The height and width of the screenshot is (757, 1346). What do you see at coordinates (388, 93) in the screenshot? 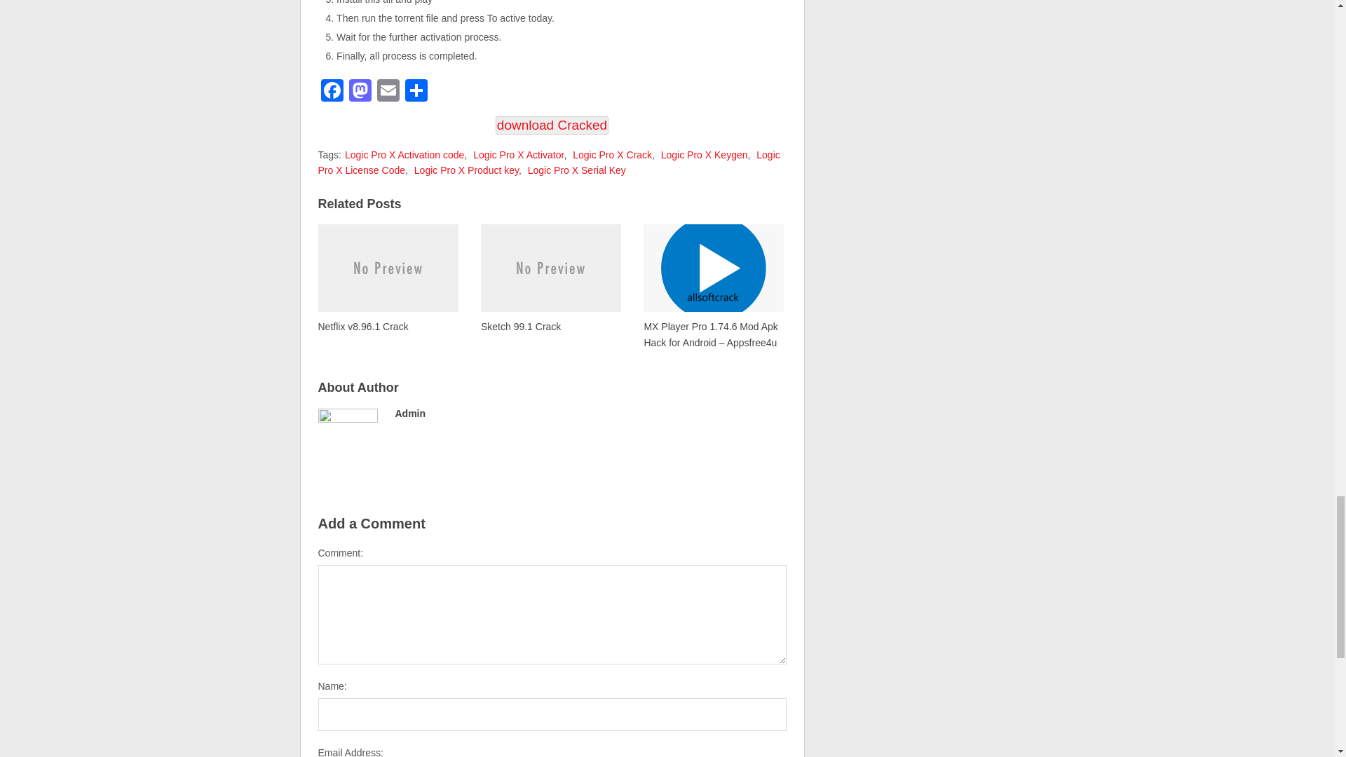
I see `Email` at bounding box center [388, 93].